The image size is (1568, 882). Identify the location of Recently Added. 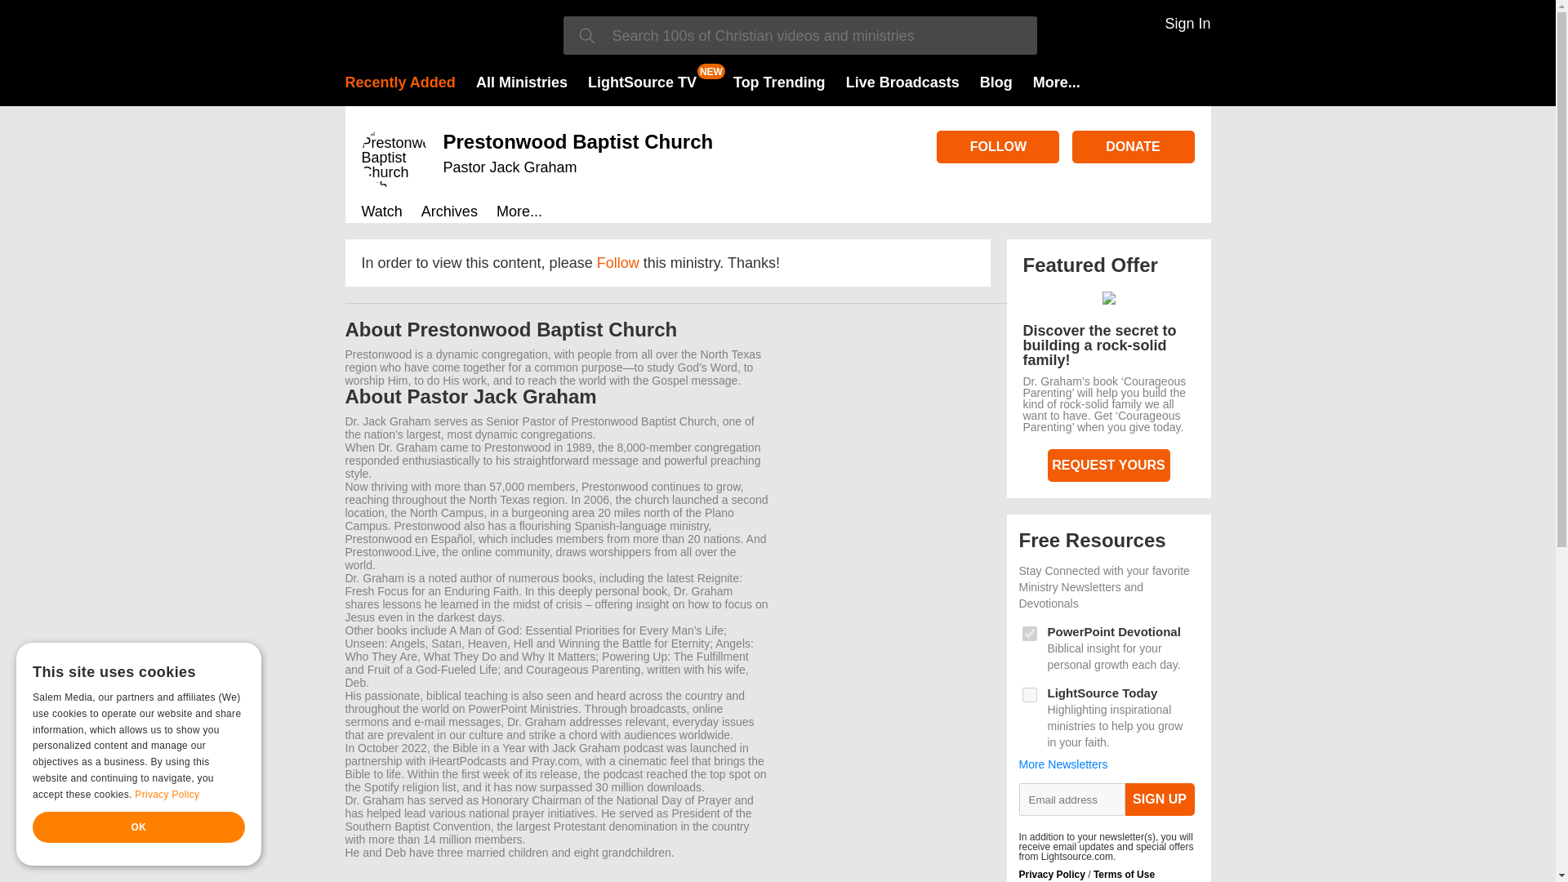
(399, 82).